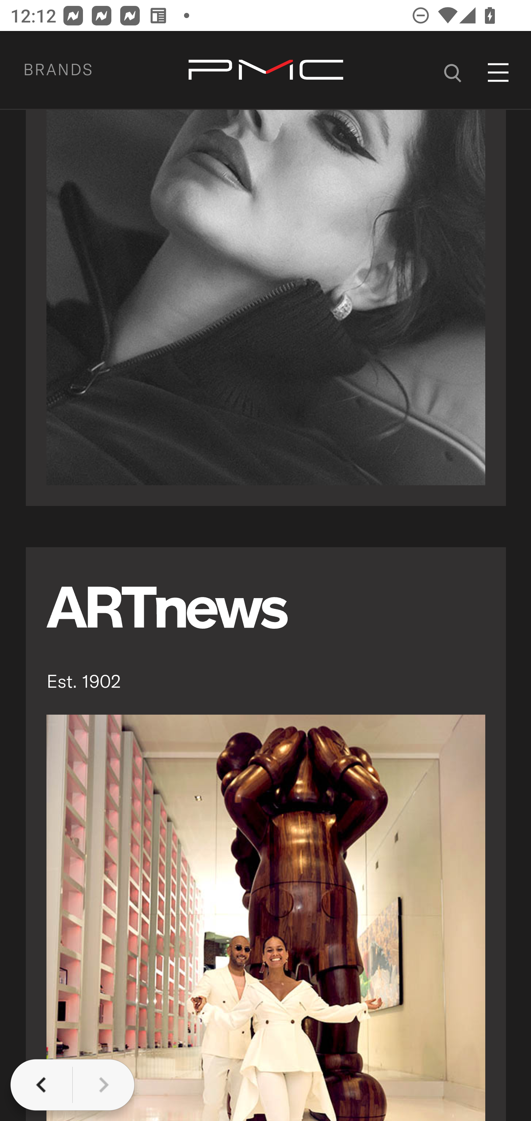 This screenshot has width=531, height=1121. Describe the element at coordinates (266, 834) in the screenshot. I see `Est. 1902 Est. 1902` at that location.